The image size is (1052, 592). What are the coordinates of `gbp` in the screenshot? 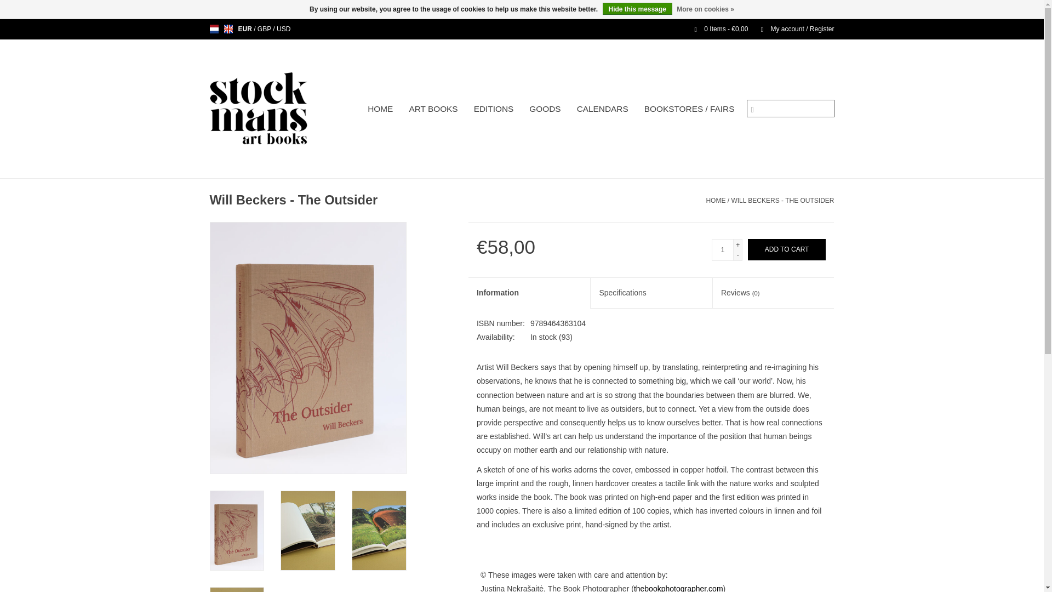 It's located at (265, 29).